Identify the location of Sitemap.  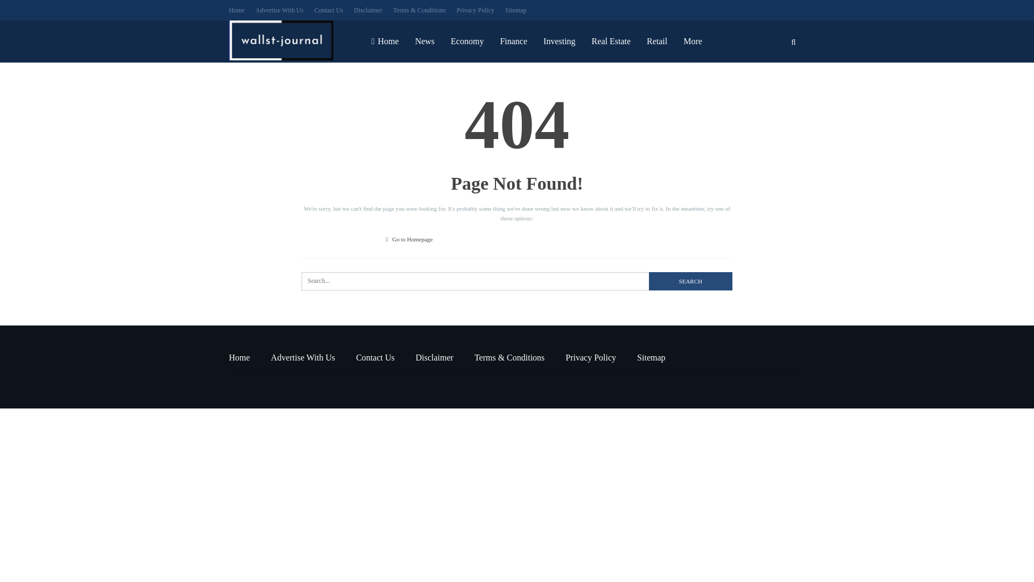
(516, 10).